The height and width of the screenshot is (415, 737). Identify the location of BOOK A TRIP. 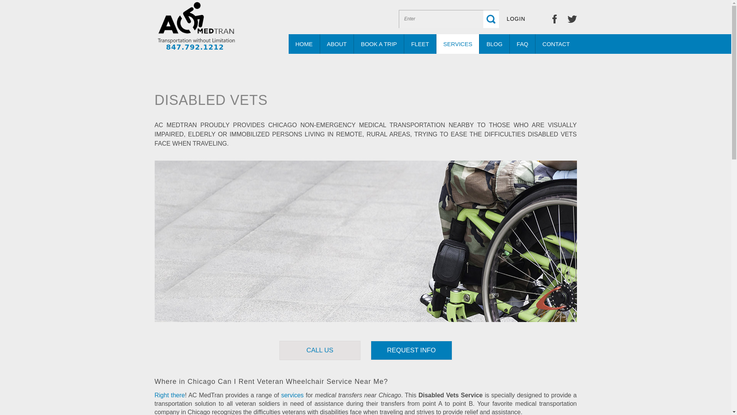
(378, 44).